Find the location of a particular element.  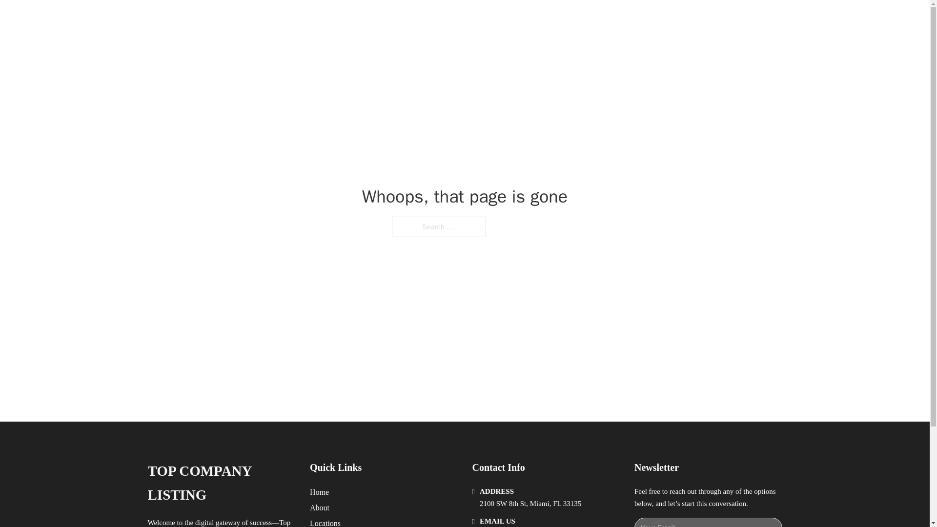

Home is located at coordinates (319, 492).